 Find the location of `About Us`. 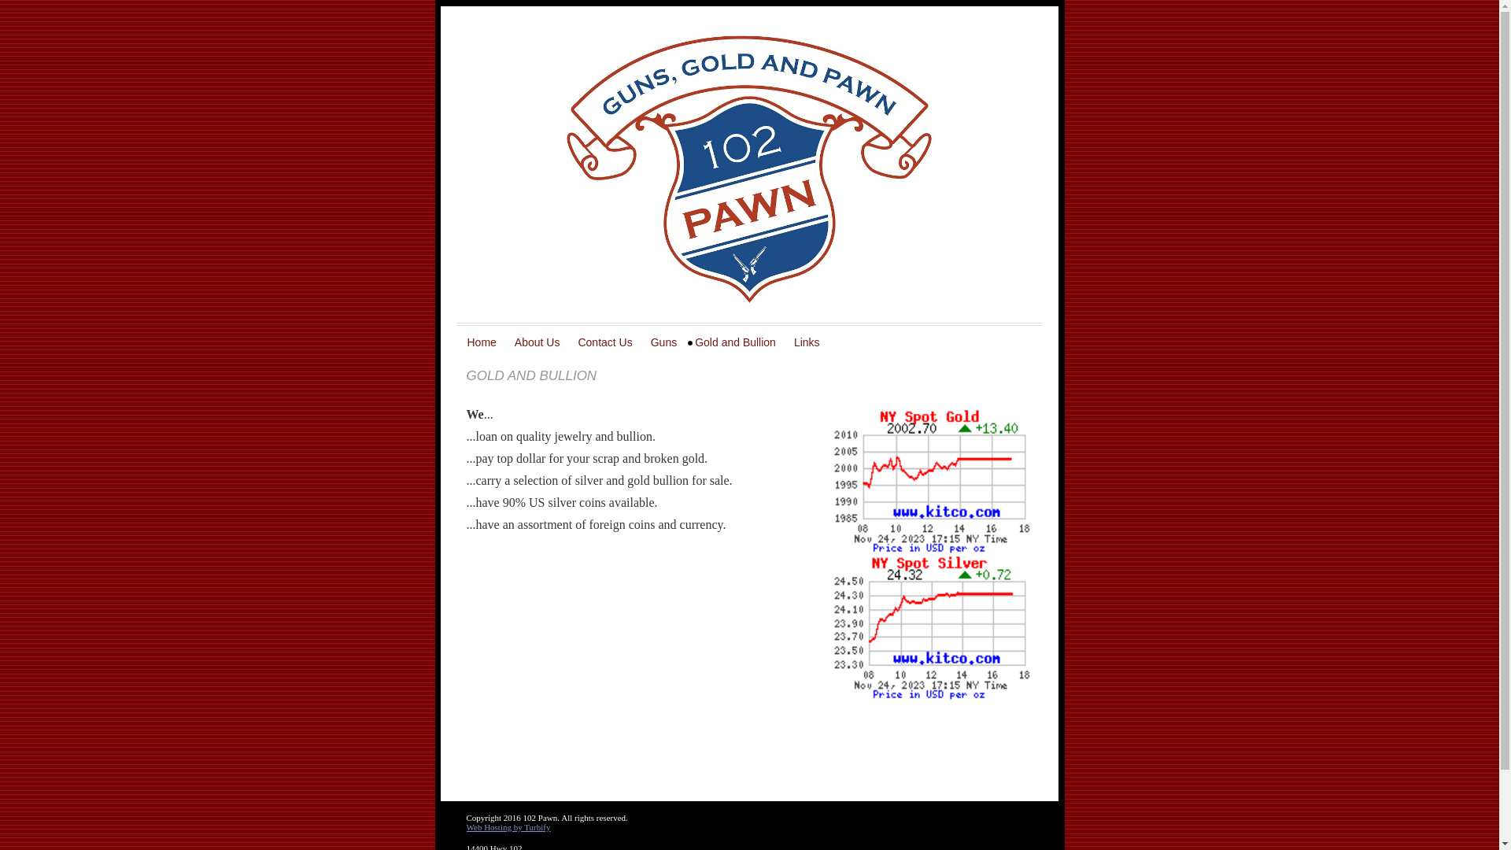

About Us is located at coordinates (540, 343).